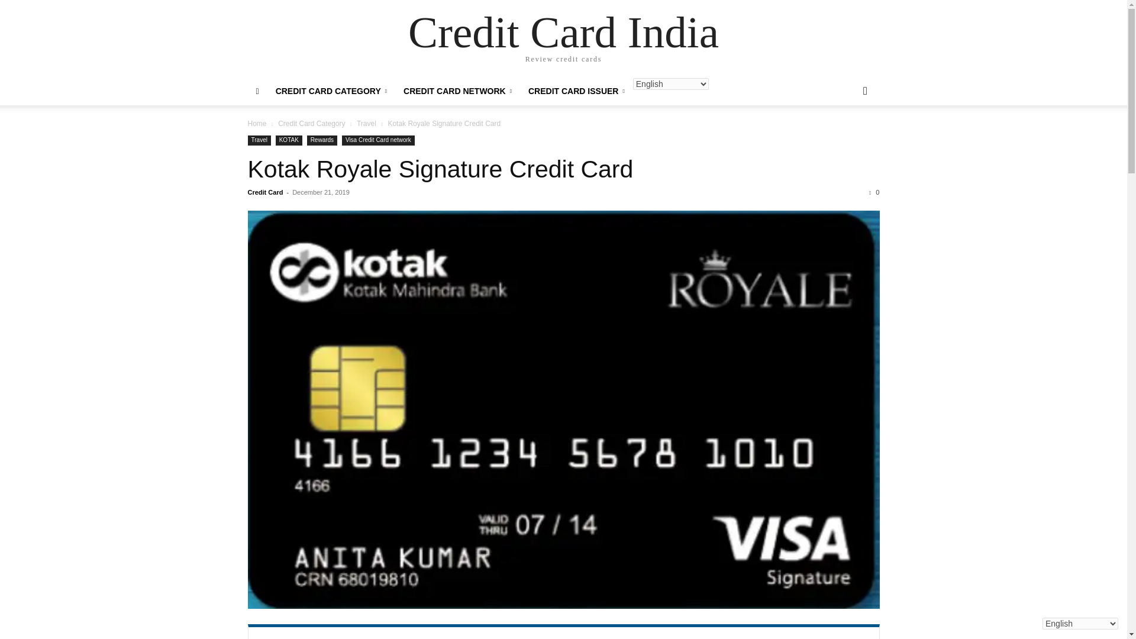  What do you see at coordinates (458, 91) in the screenshot?
I see `CREDIT CARD NETWORK` at bounding box center [458, 91].